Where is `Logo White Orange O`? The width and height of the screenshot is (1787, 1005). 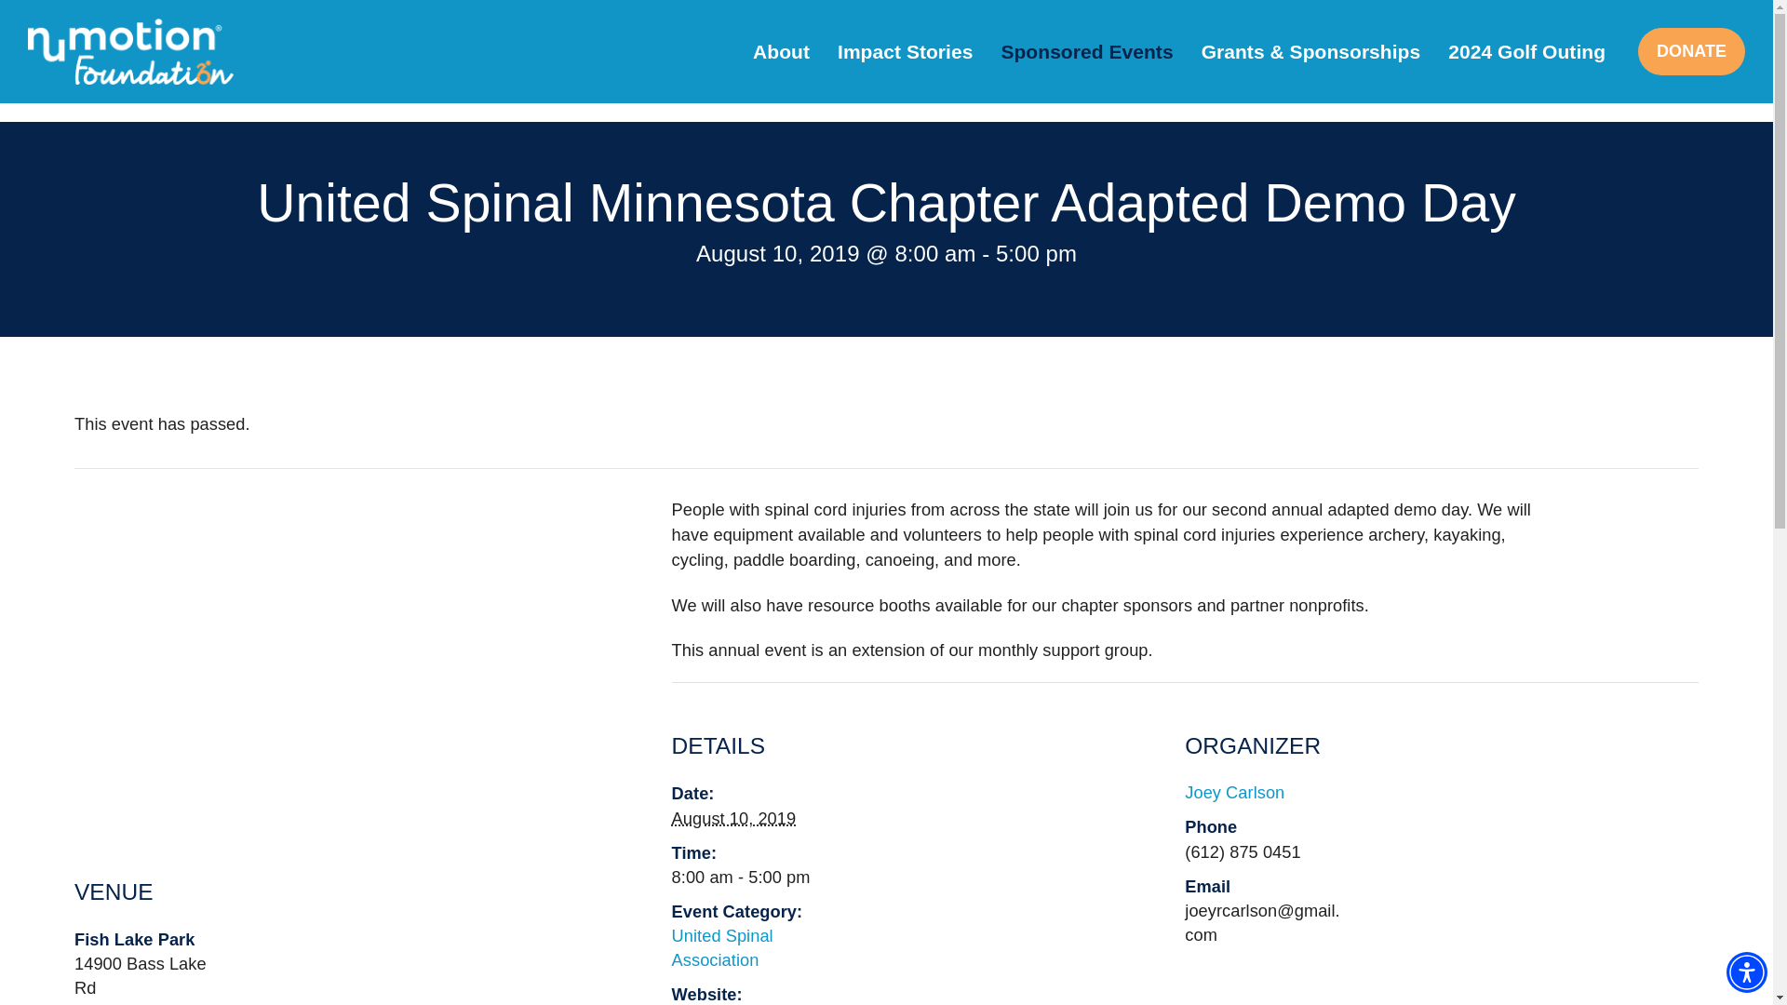
Logo White Orange O is located at coordinates (130, 51).